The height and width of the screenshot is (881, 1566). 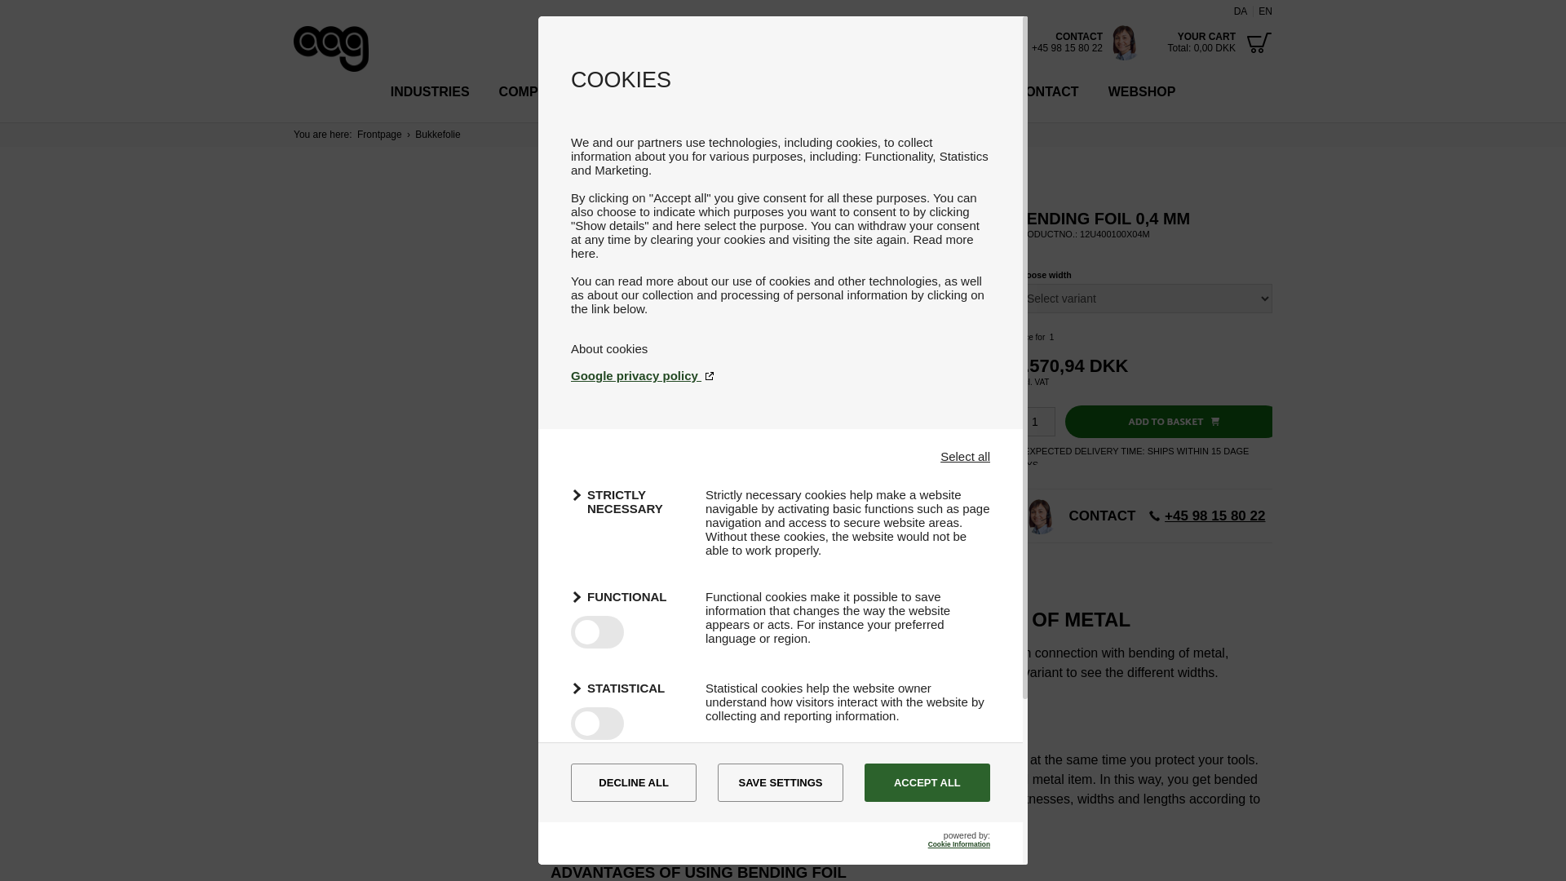 I want to click on Read more here, so click(x=772, y=246).